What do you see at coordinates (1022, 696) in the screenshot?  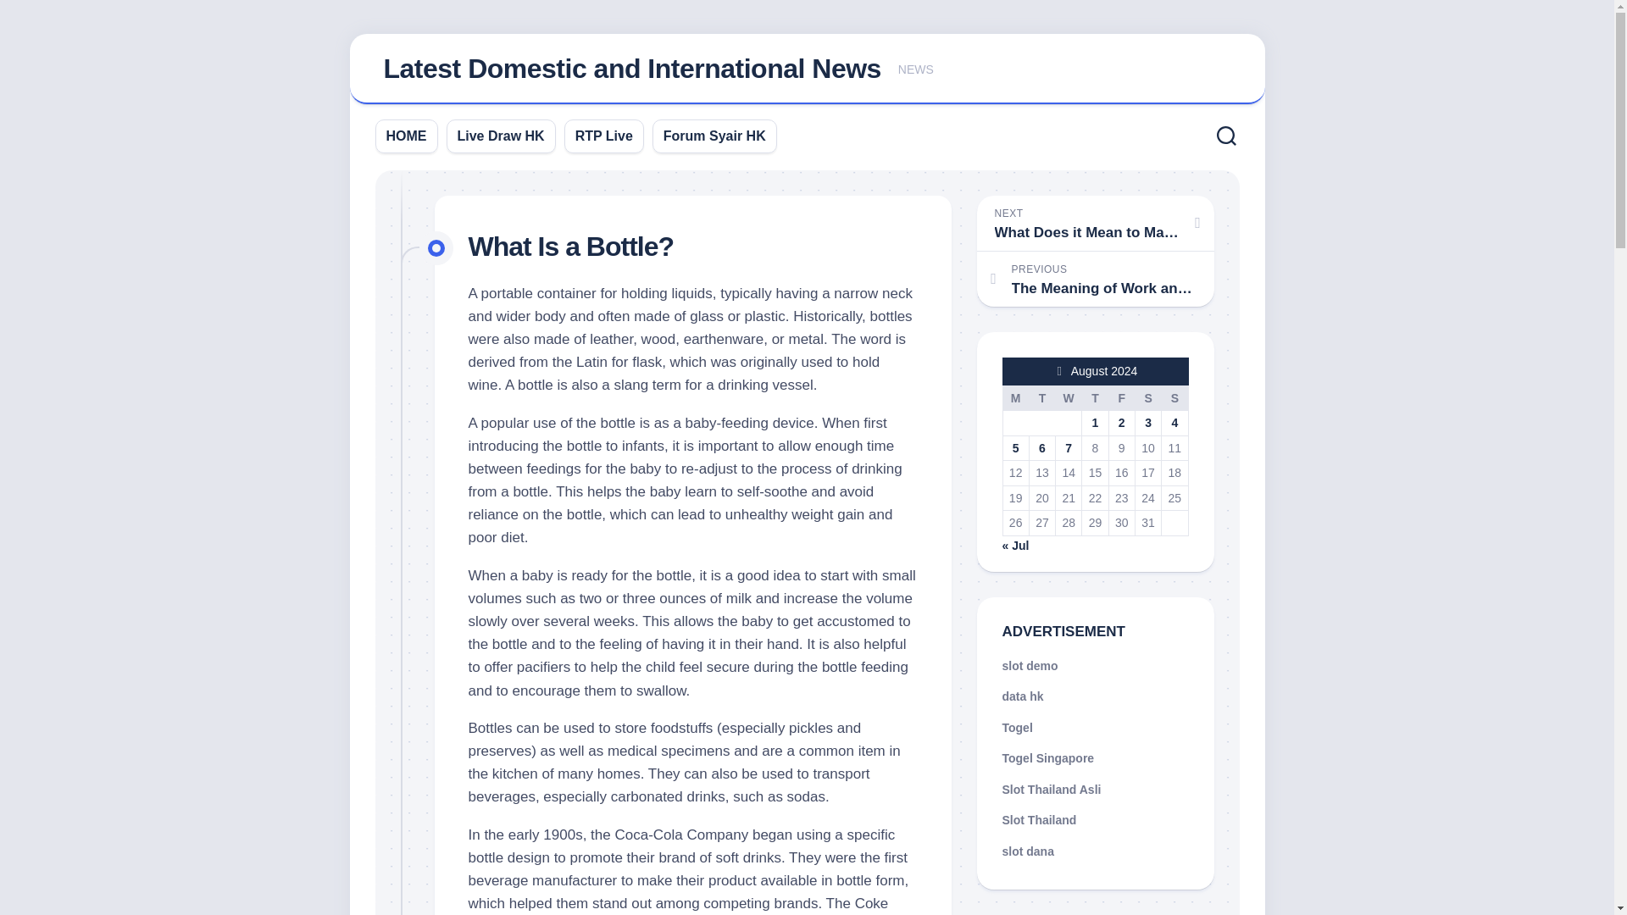 I see `Monday` at bounding box center [1022, 696].